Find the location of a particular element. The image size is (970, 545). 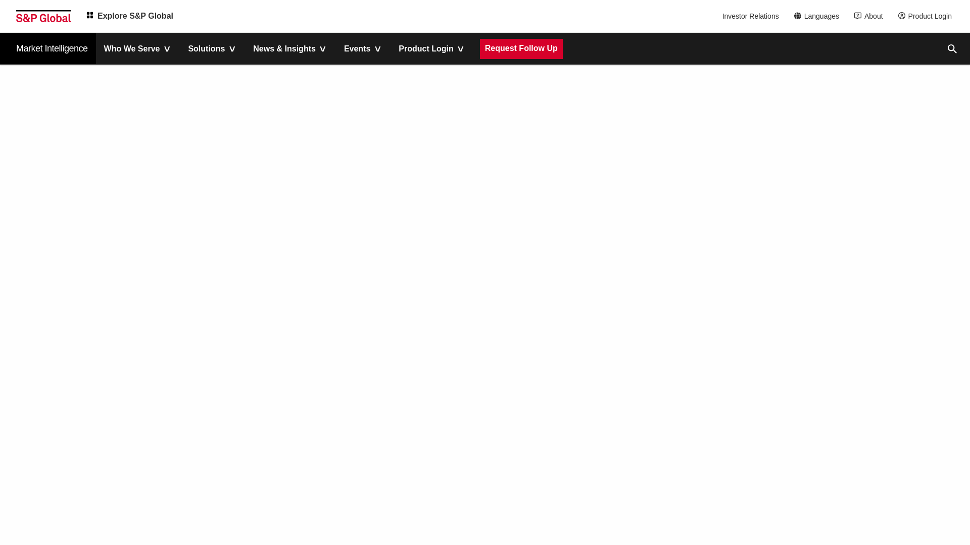

Product Login is located at coordinates (928, 16).